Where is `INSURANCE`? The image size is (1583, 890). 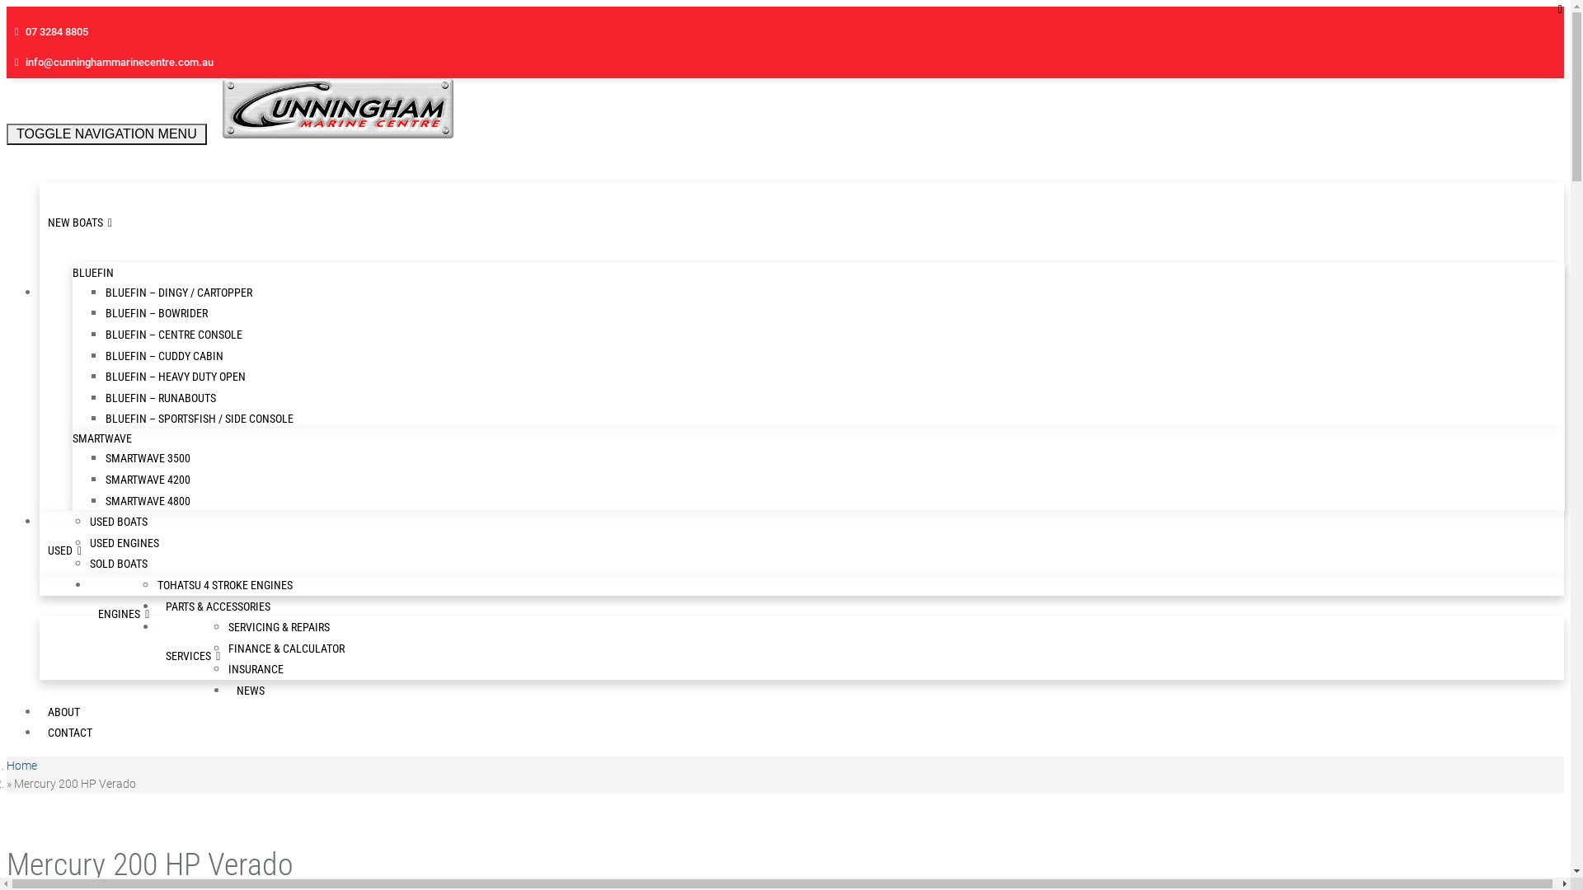 INSURANCE is located at coordinates (256, 669).